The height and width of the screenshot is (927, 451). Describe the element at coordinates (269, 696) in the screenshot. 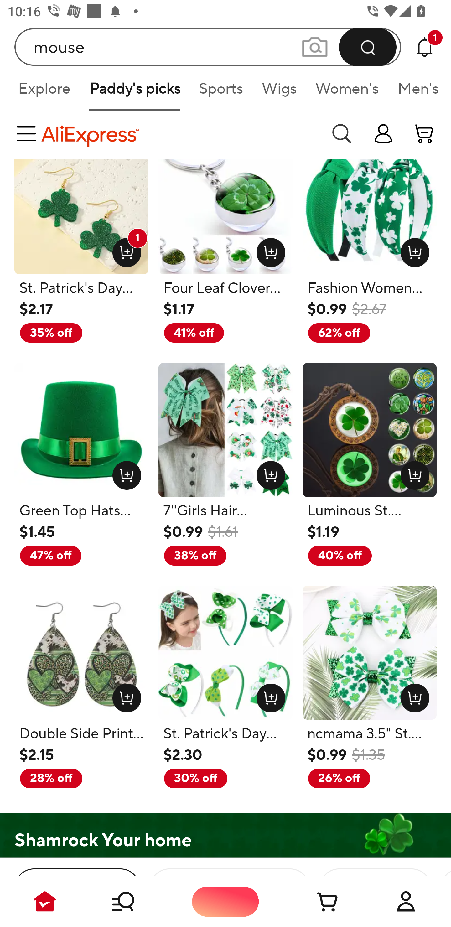

I see `128x128.png_` at that location.